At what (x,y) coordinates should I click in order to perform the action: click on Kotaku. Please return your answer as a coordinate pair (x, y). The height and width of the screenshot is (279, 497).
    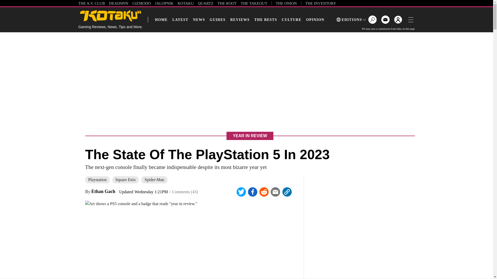
    Looking at the image, I should click on (111, 16).